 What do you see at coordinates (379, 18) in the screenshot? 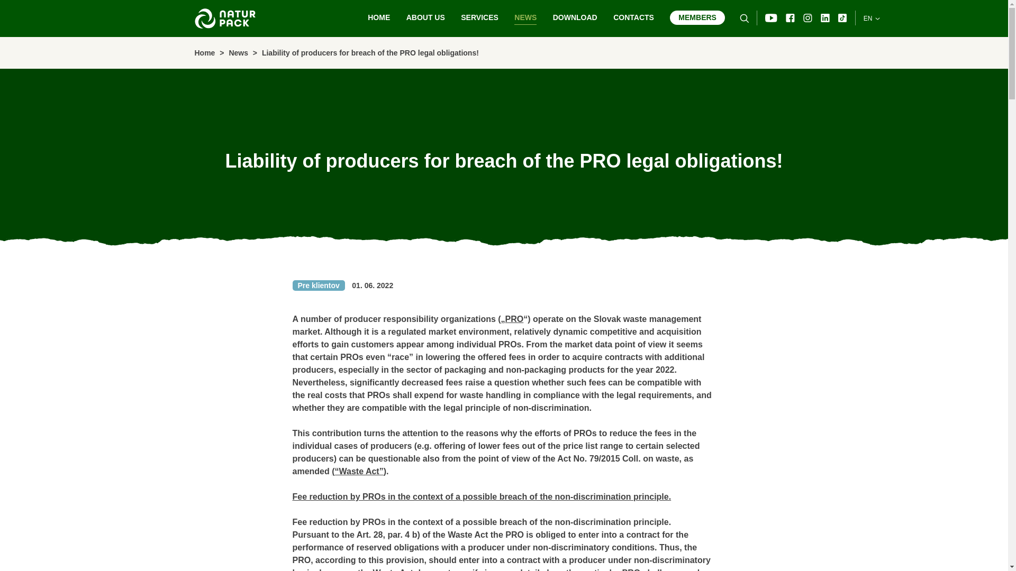
I see `HOME` at bounding box center [379, 18].